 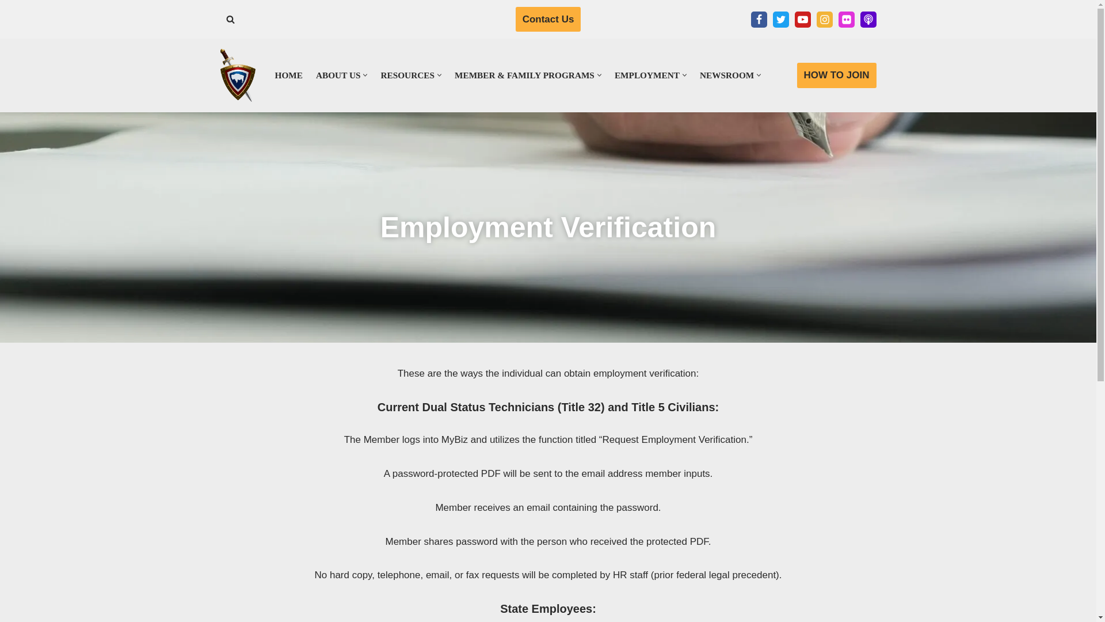 I want to click on Facebook, so click(x=759, y=20).